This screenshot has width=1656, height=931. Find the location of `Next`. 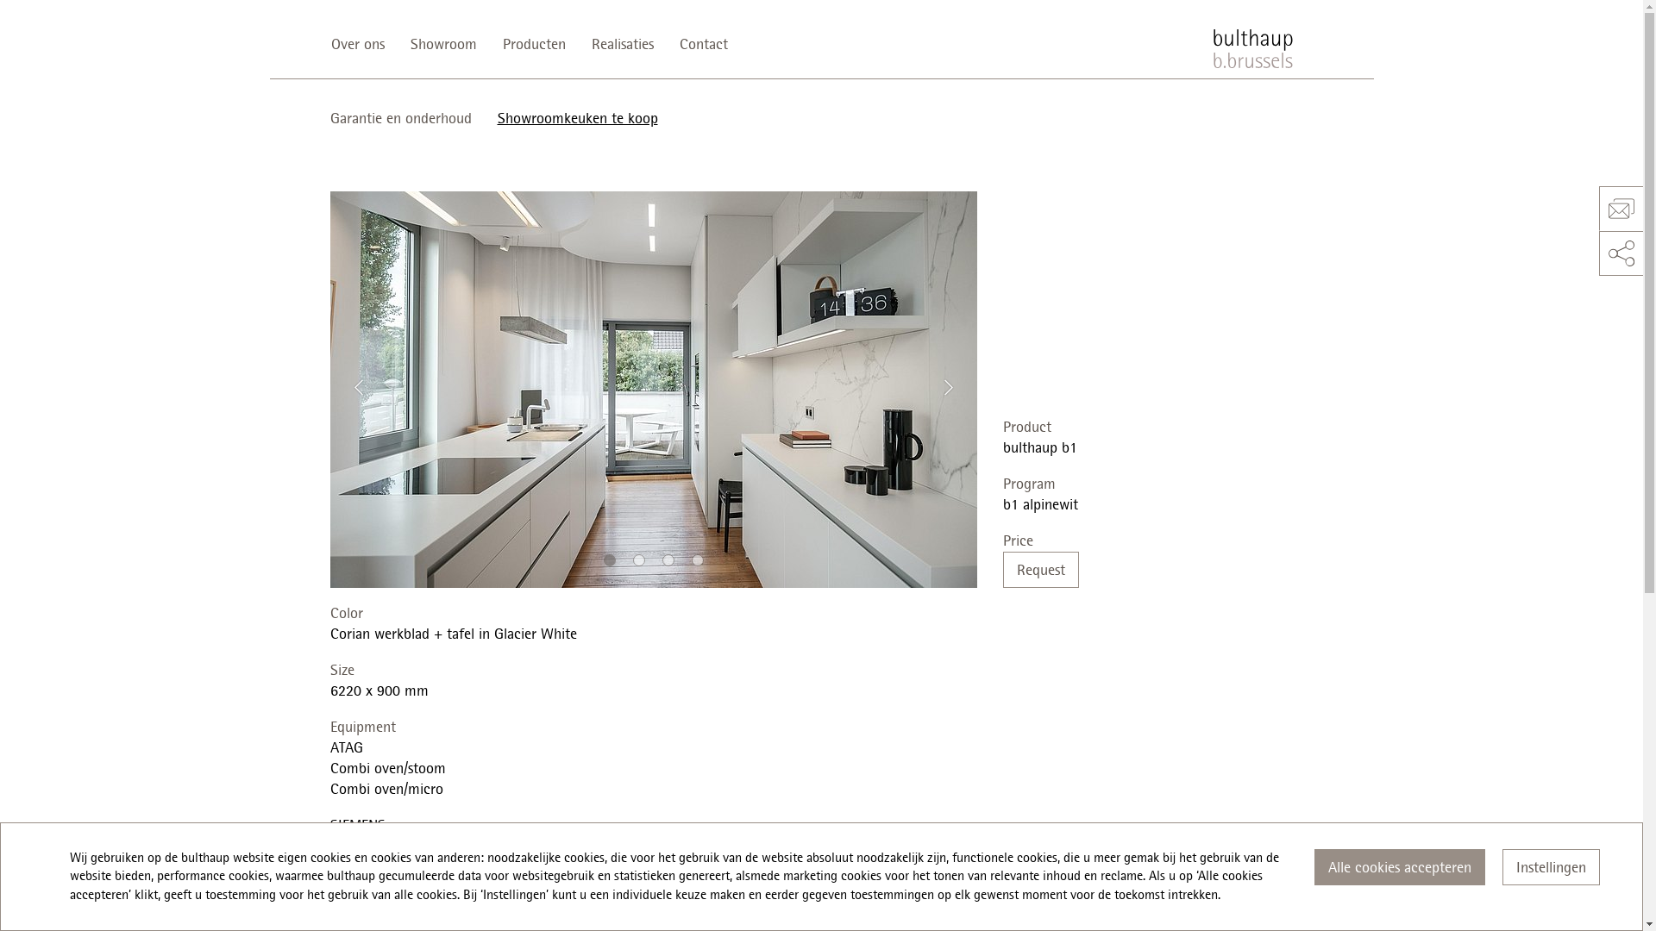

Next is located at coordinates (949, 388).